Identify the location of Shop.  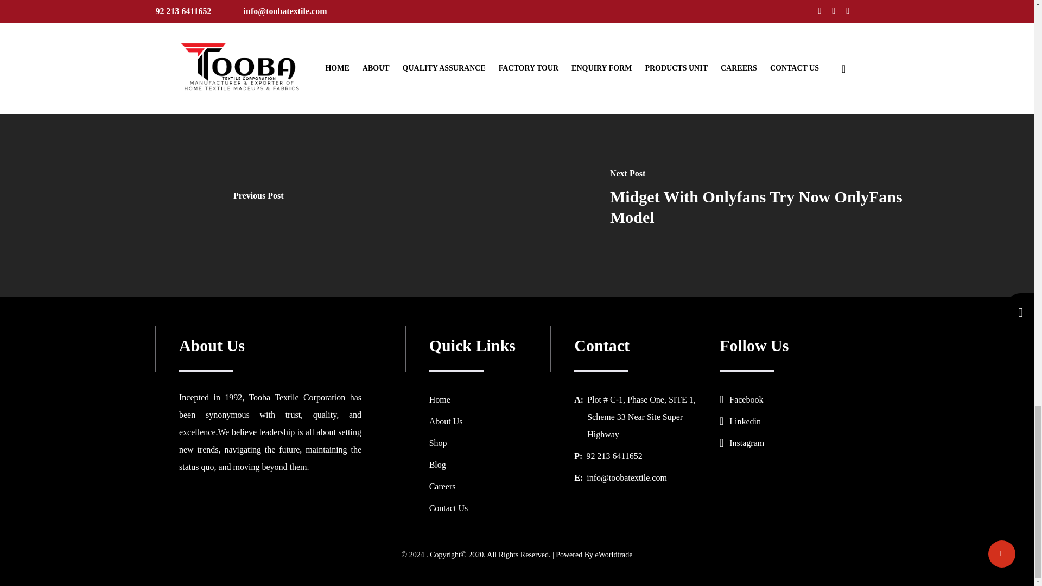
(438, 443).